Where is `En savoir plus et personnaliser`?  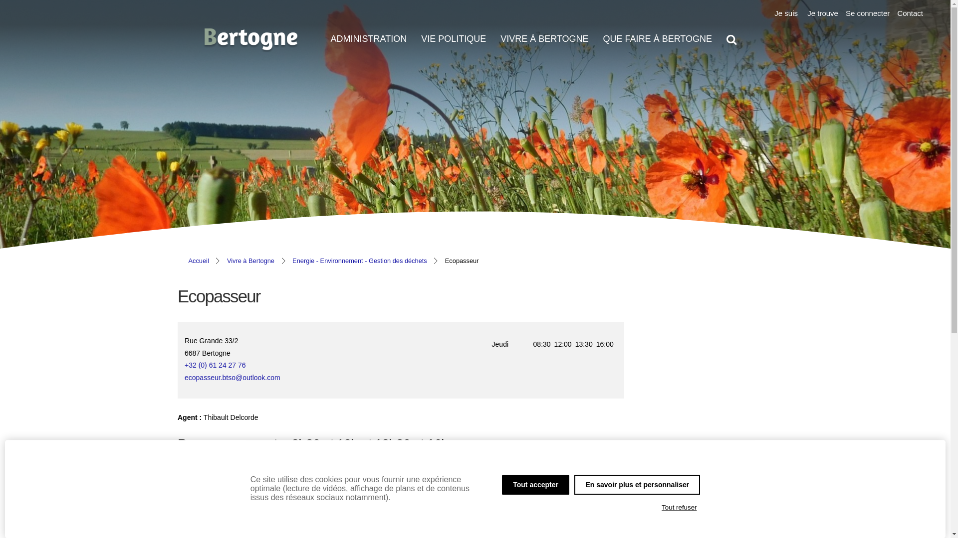 En savoir plus et personnaliser is located at coordinates (637, 485).